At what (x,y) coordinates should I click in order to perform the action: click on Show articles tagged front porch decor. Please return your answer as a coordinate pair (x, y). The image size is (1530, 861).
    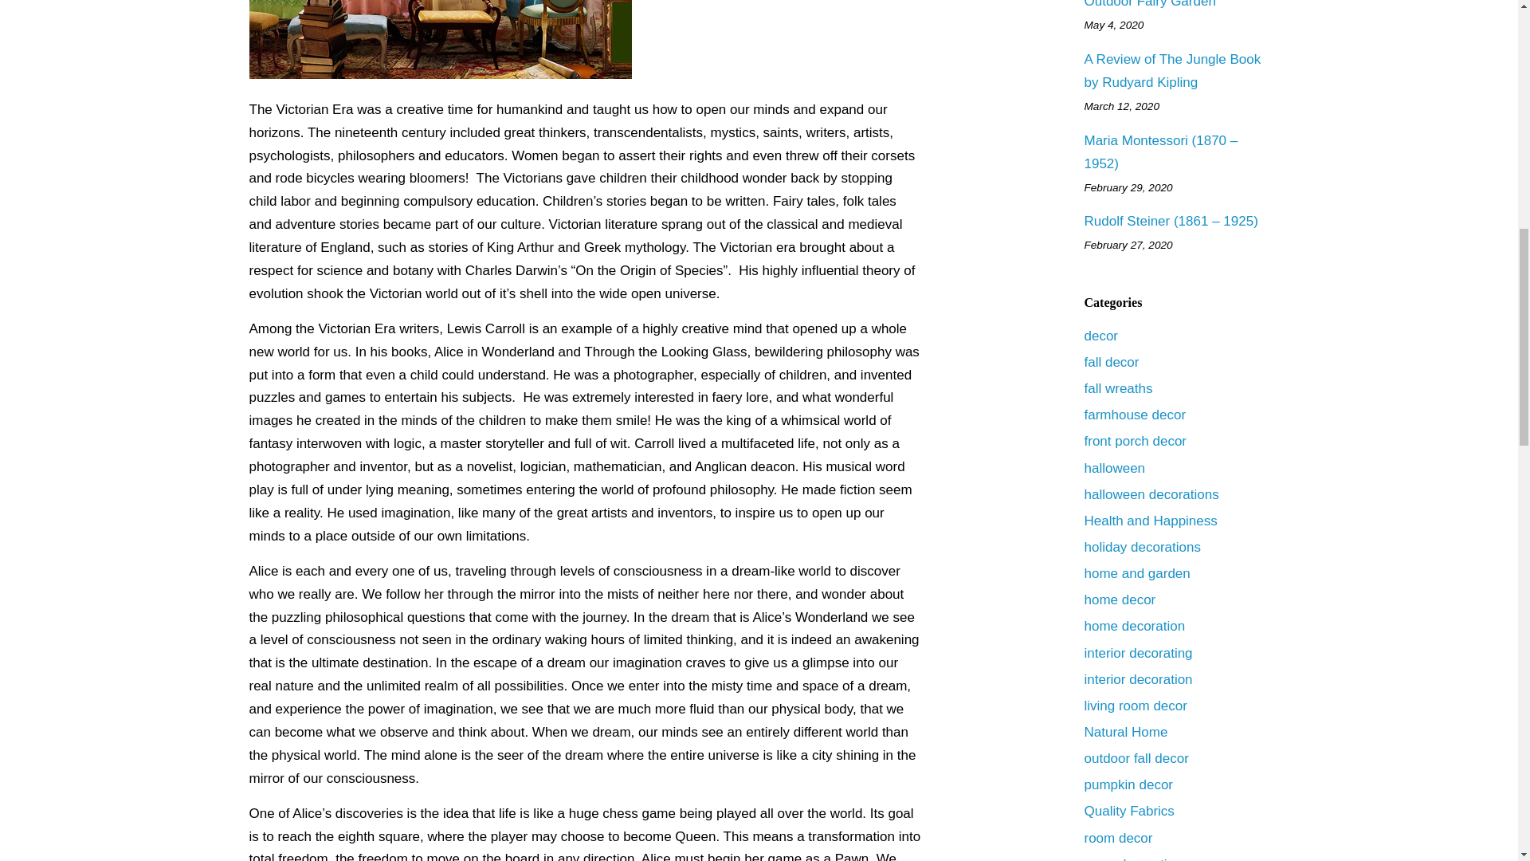
    Looking at the image, I should click on (1135, 441).